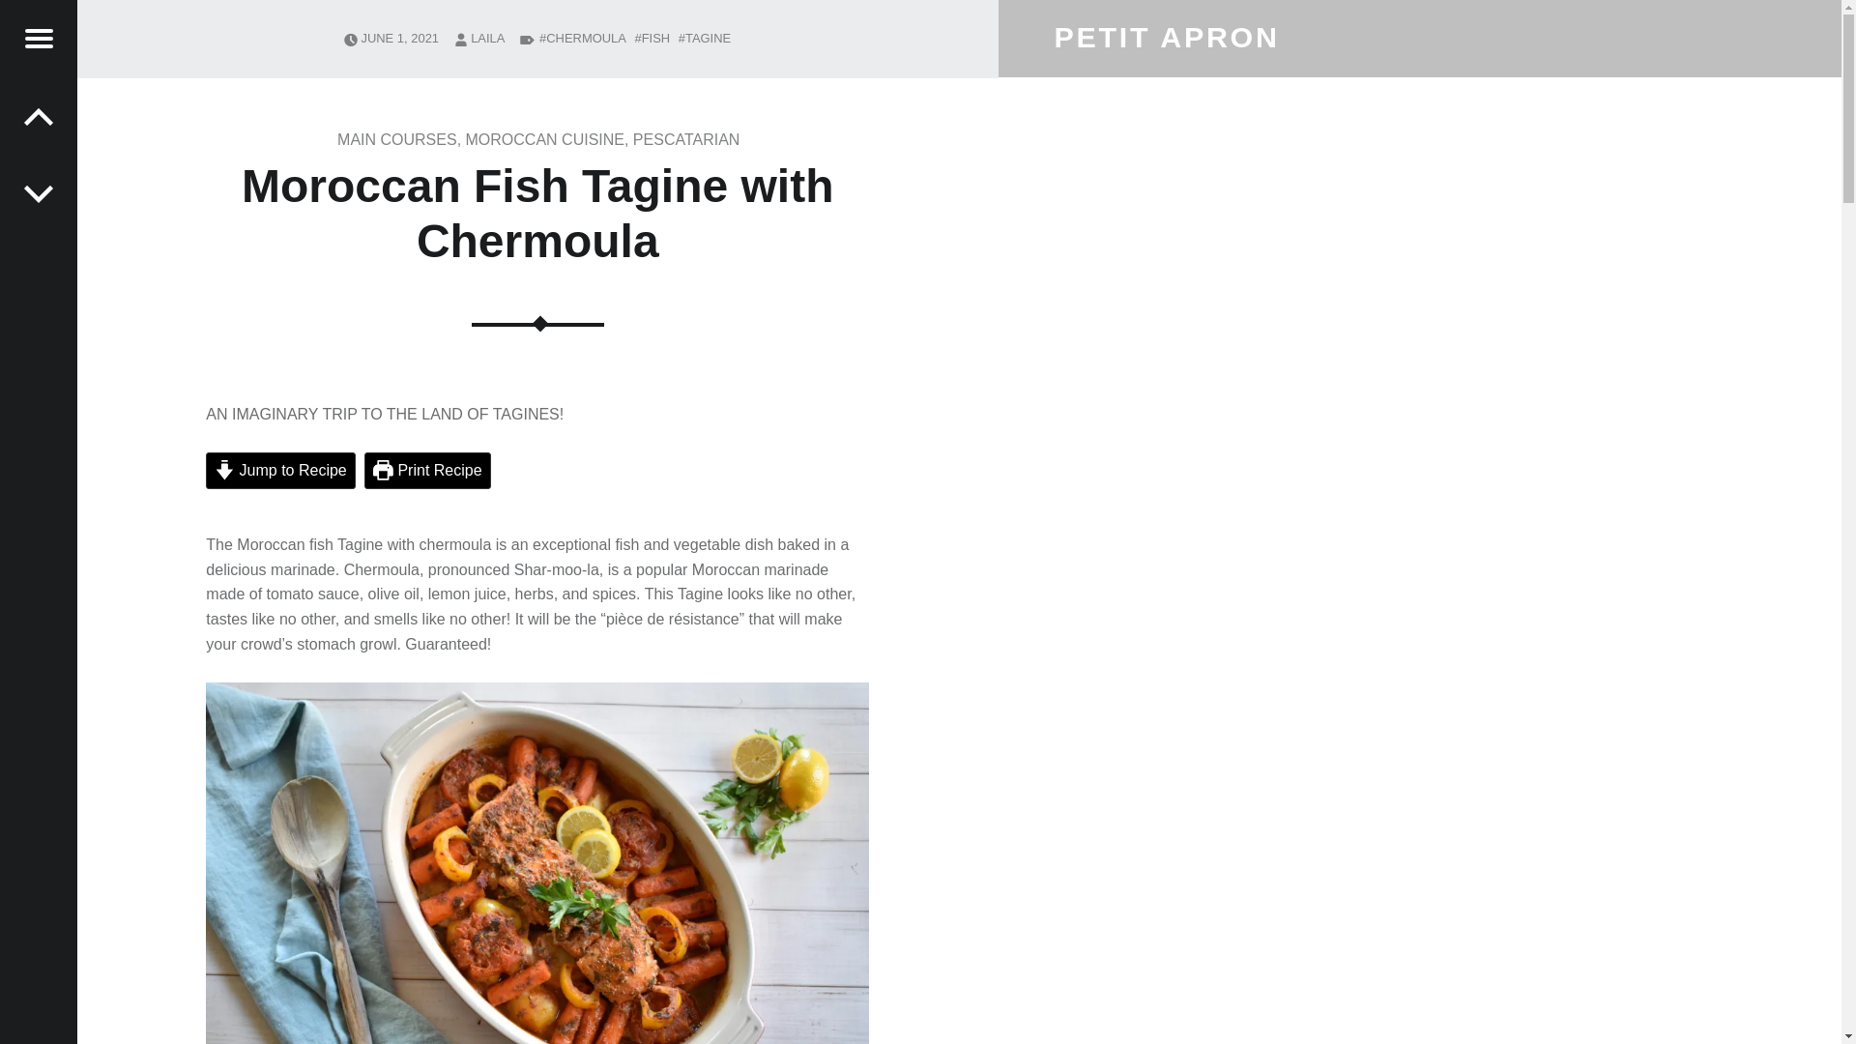 Image resolution: width=1856 pixels, height=1044 pixels. I want to click on PETIT APRON, so click(1166, 36).